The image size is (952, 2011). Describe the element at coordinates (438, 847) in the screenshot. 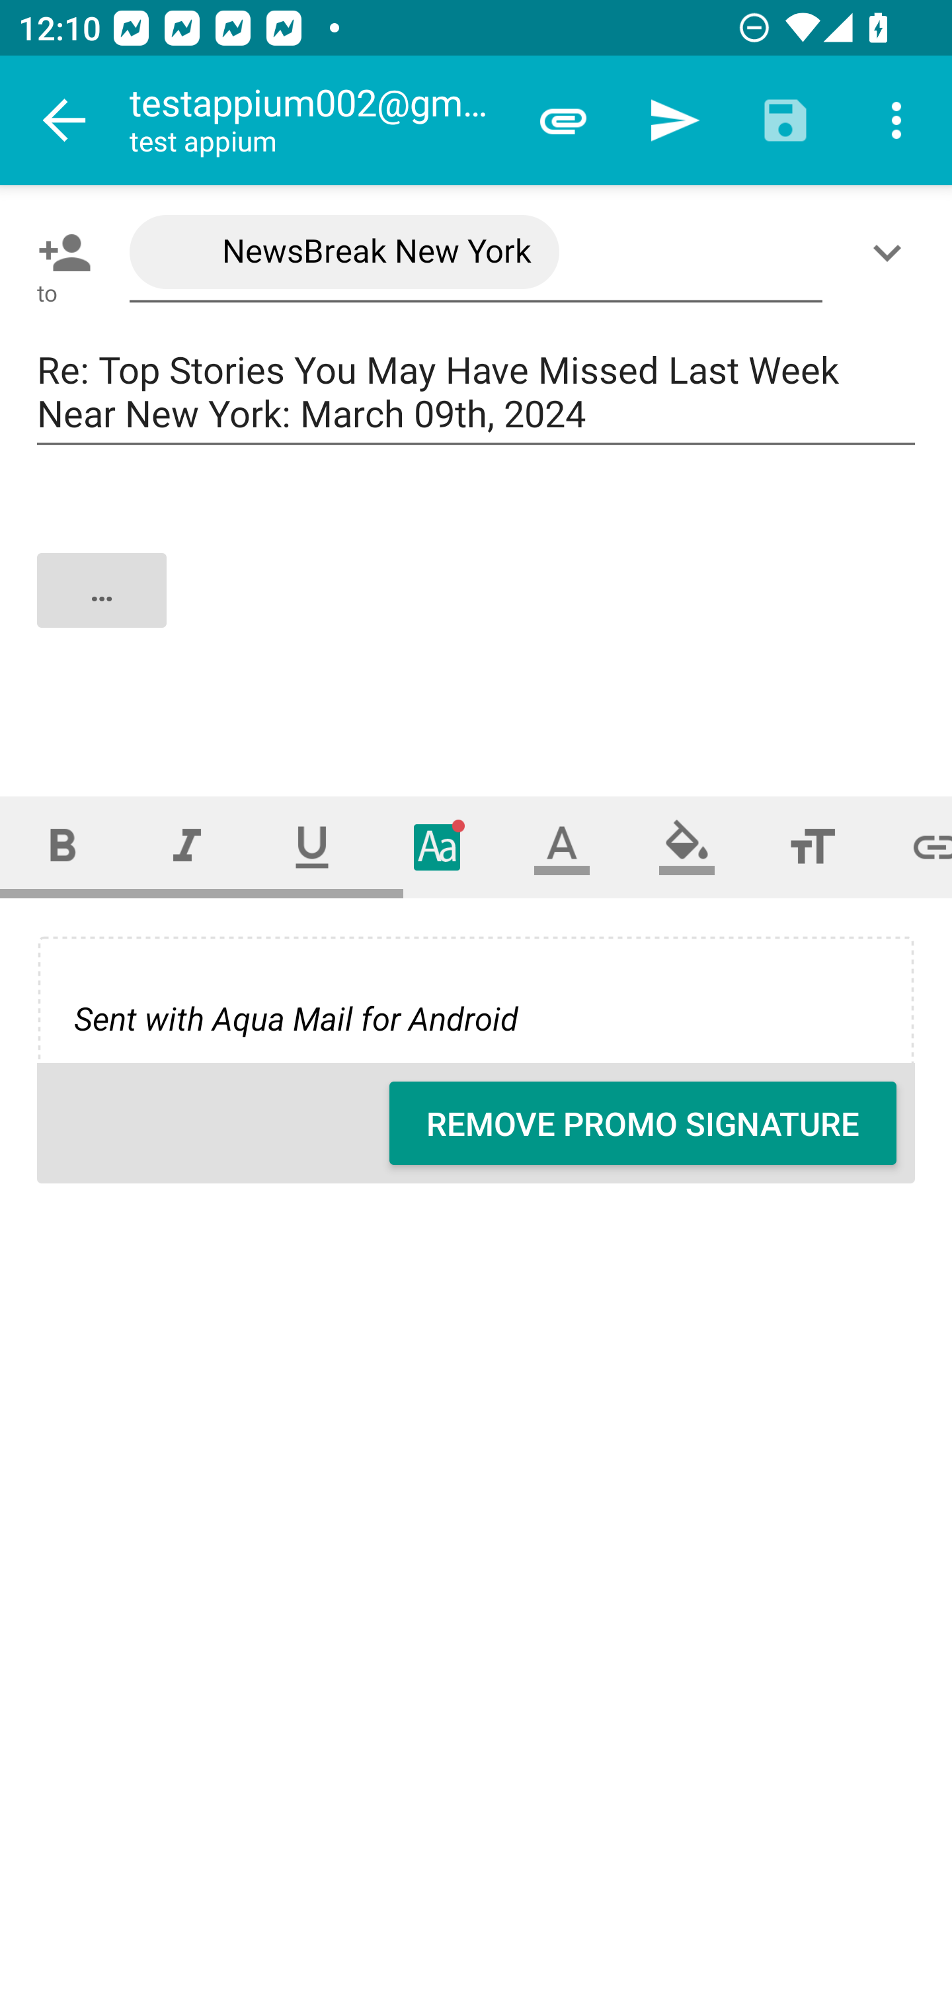

I see `Typeface (font)` at that location.